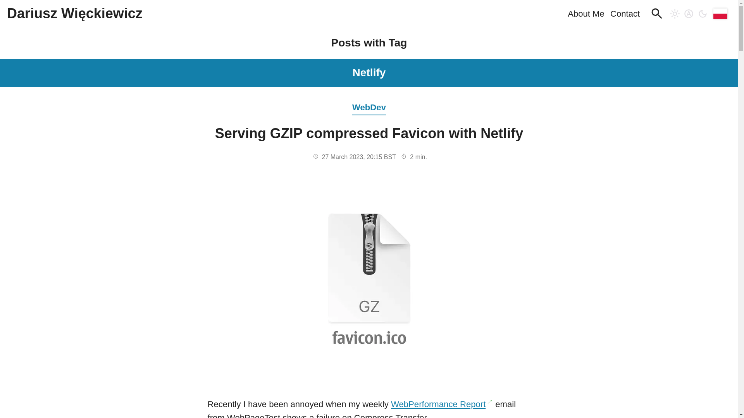  What do you see at coordinates (689, 13) in the screenshot?
I see `Auto mode` at bounding box center [689, 13].